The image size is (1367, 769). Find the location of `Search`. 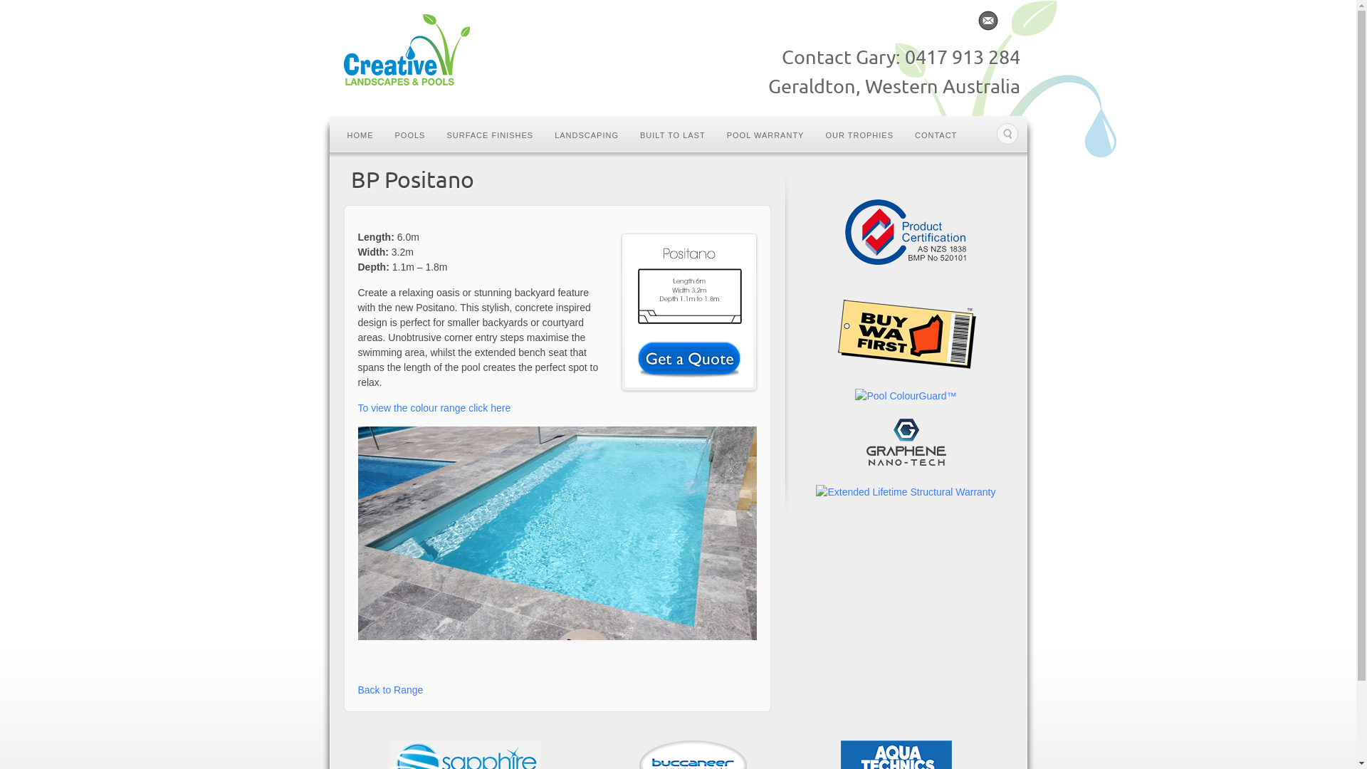

Search is located at coordinates (1007, 134).